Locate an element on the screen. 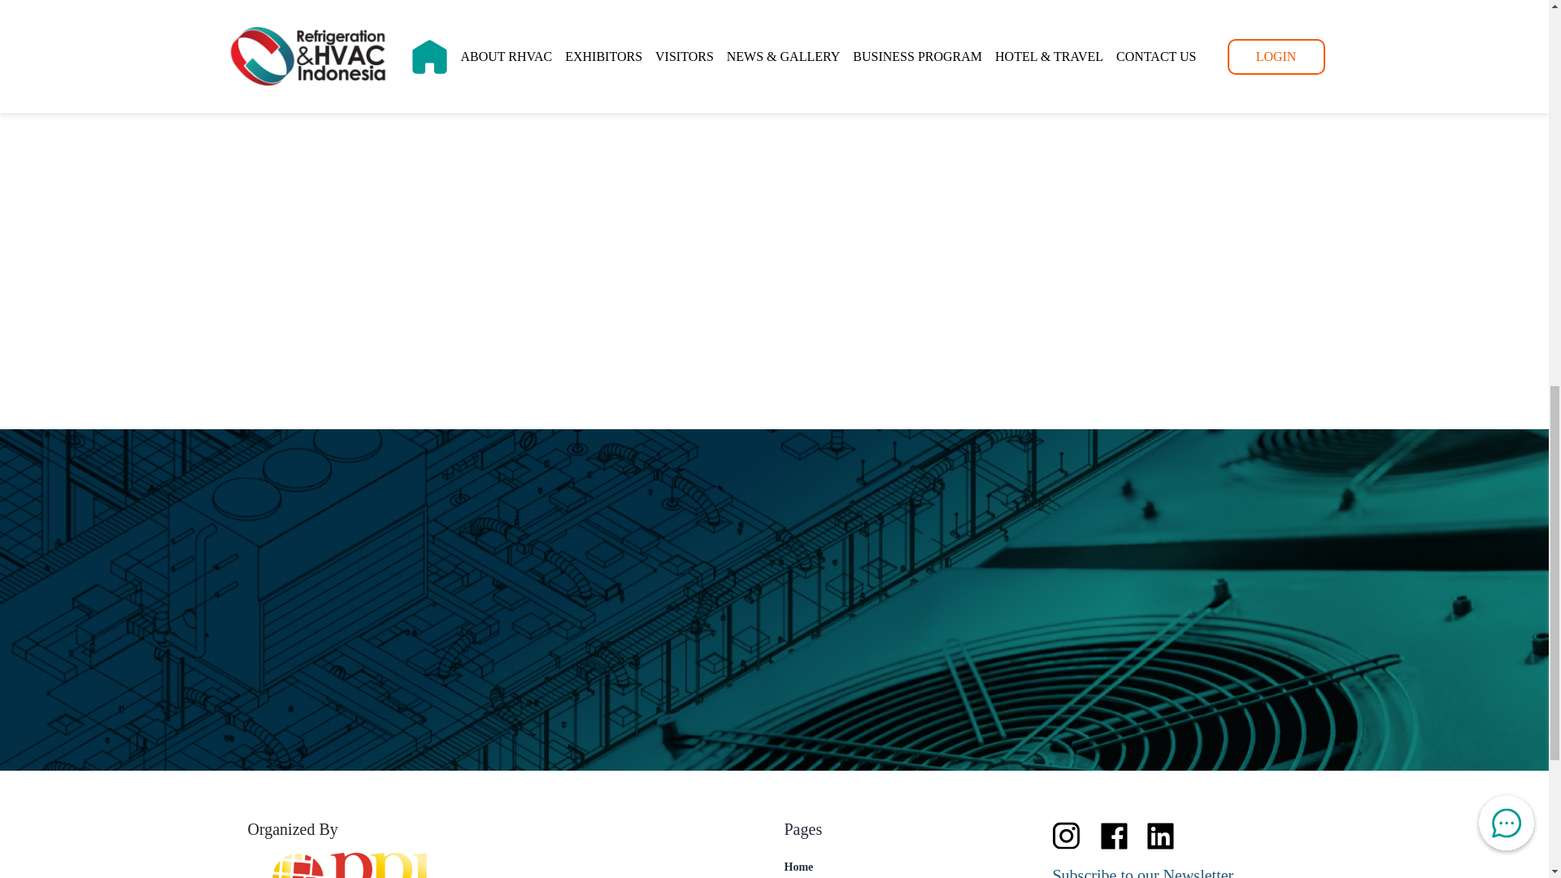 Image resolution: width=1561 pixels, height=878 pixels. Home is located at coordinates (891, 867).